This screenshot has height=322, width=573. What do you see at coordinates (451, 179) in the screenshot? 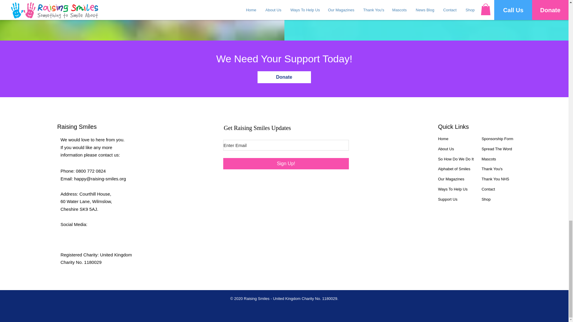
I see `Our Magazines` at bounding box center [451, 179].